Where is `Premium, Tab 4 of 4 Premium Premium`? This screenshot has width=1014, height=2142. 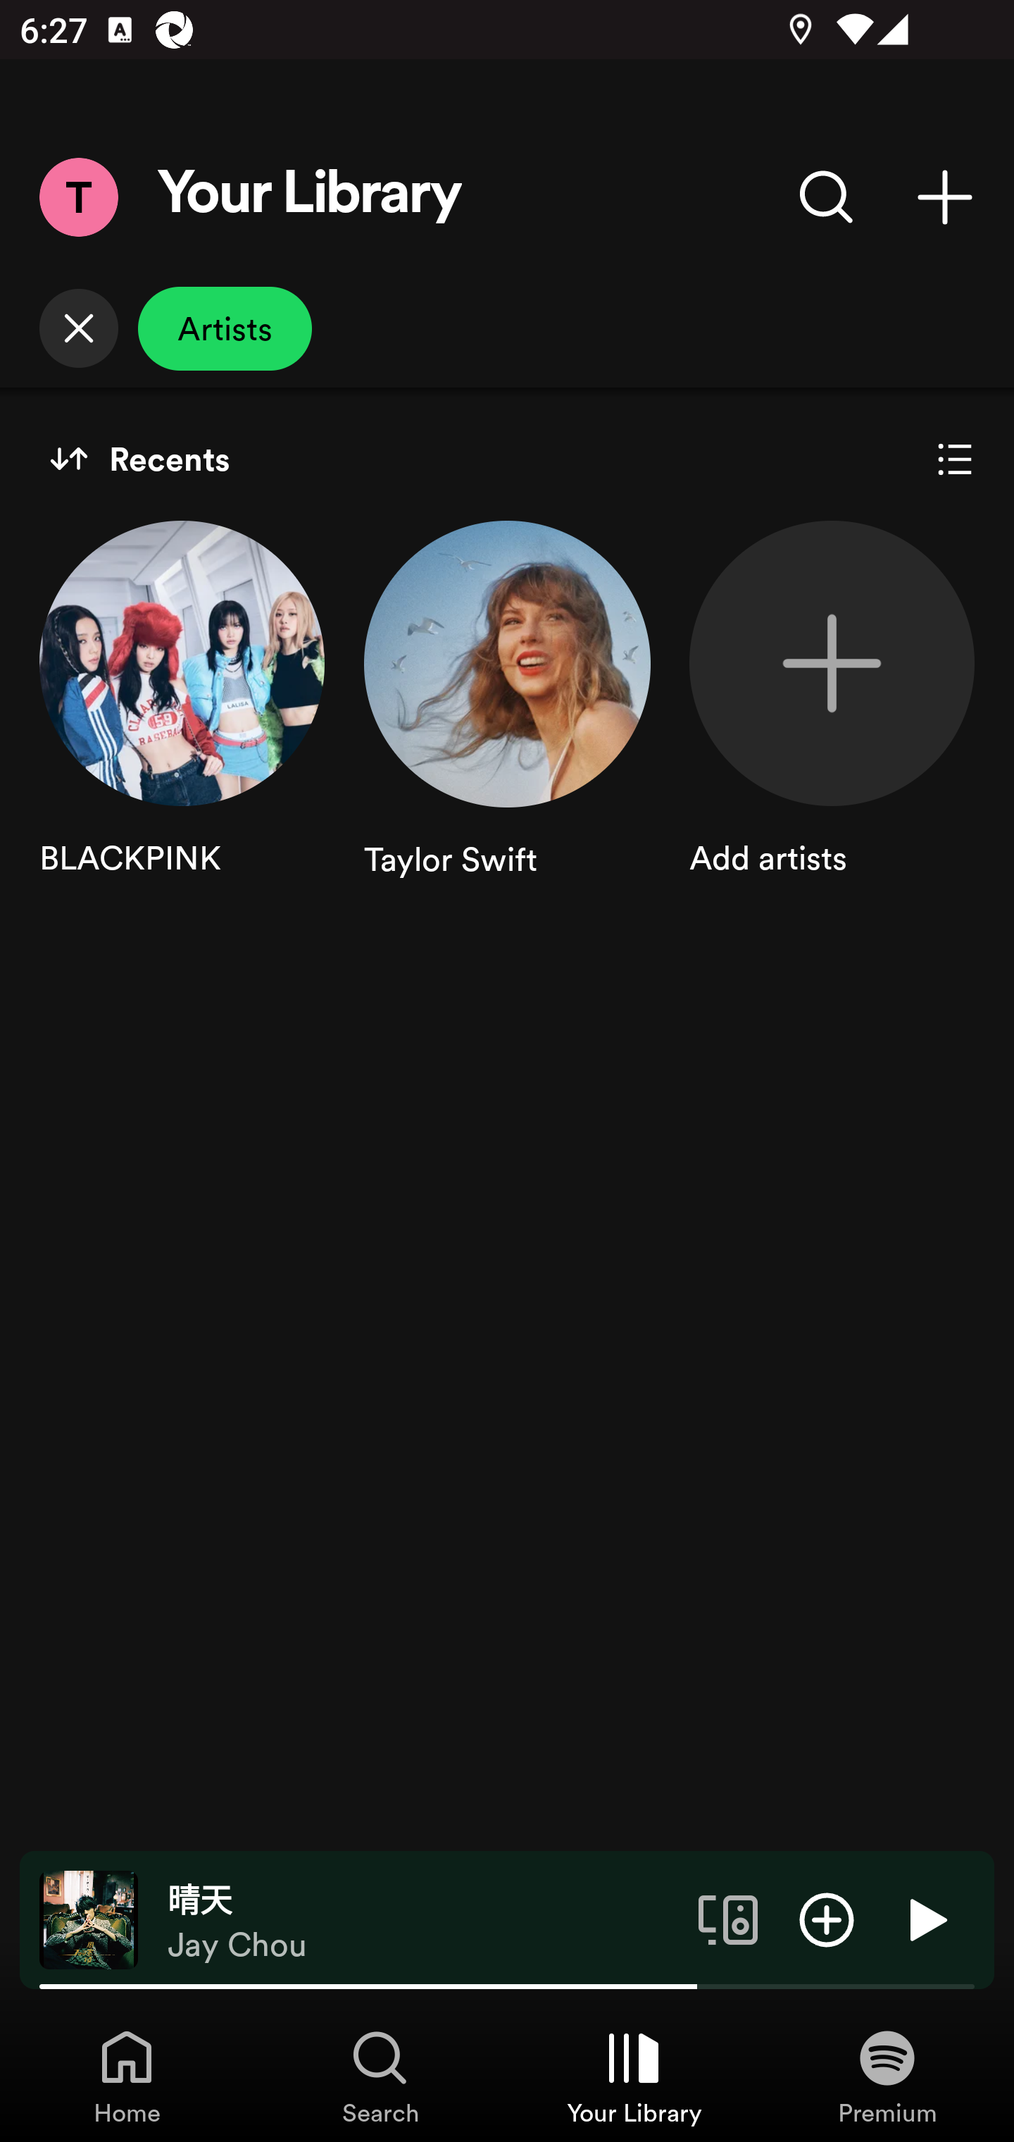 Premium, Tab 4 of 4 Premium Premium is located at coordinates (887, 2076).